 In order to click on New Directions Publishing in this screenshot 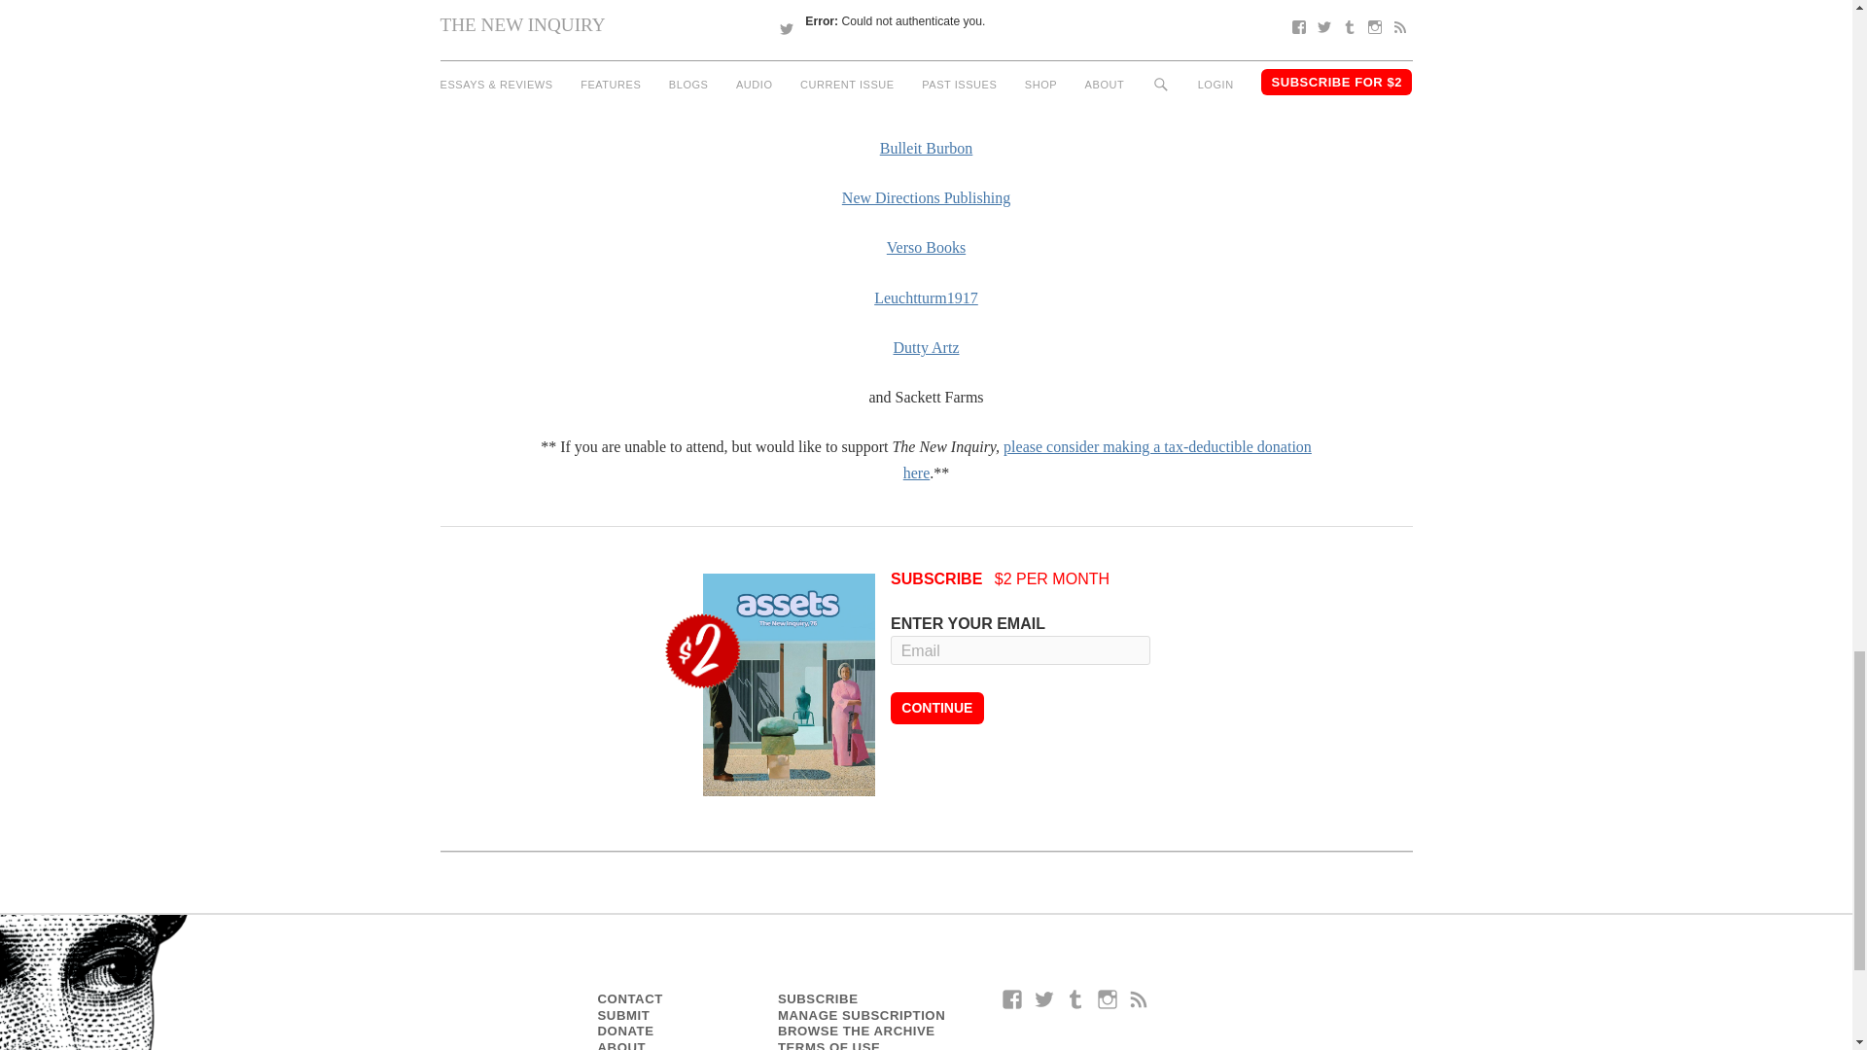, I will do `click(926, 197)`.